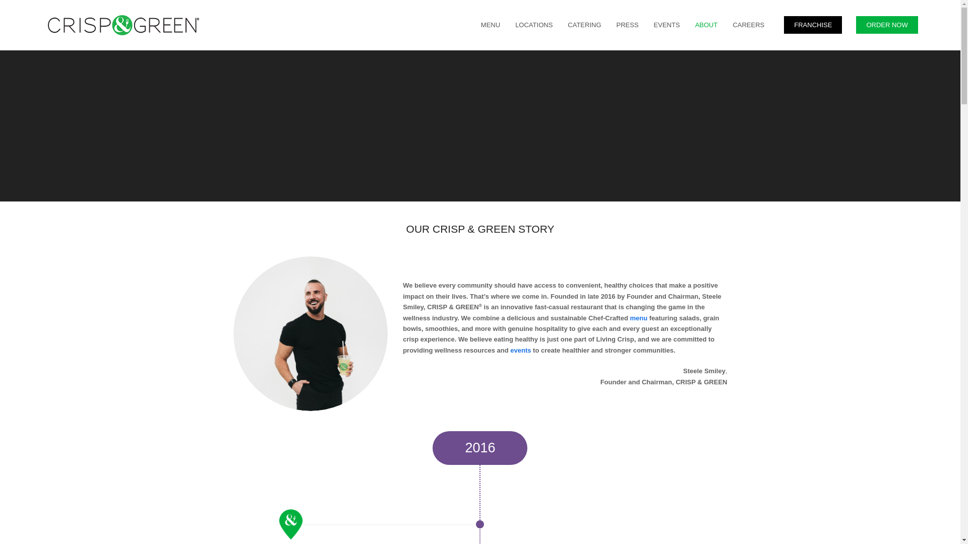 Image resolution: width=968 pixels, height=544 pixels. Describe the element at coordinates (627, 25) in the screenshot. I see `Press` at that location.